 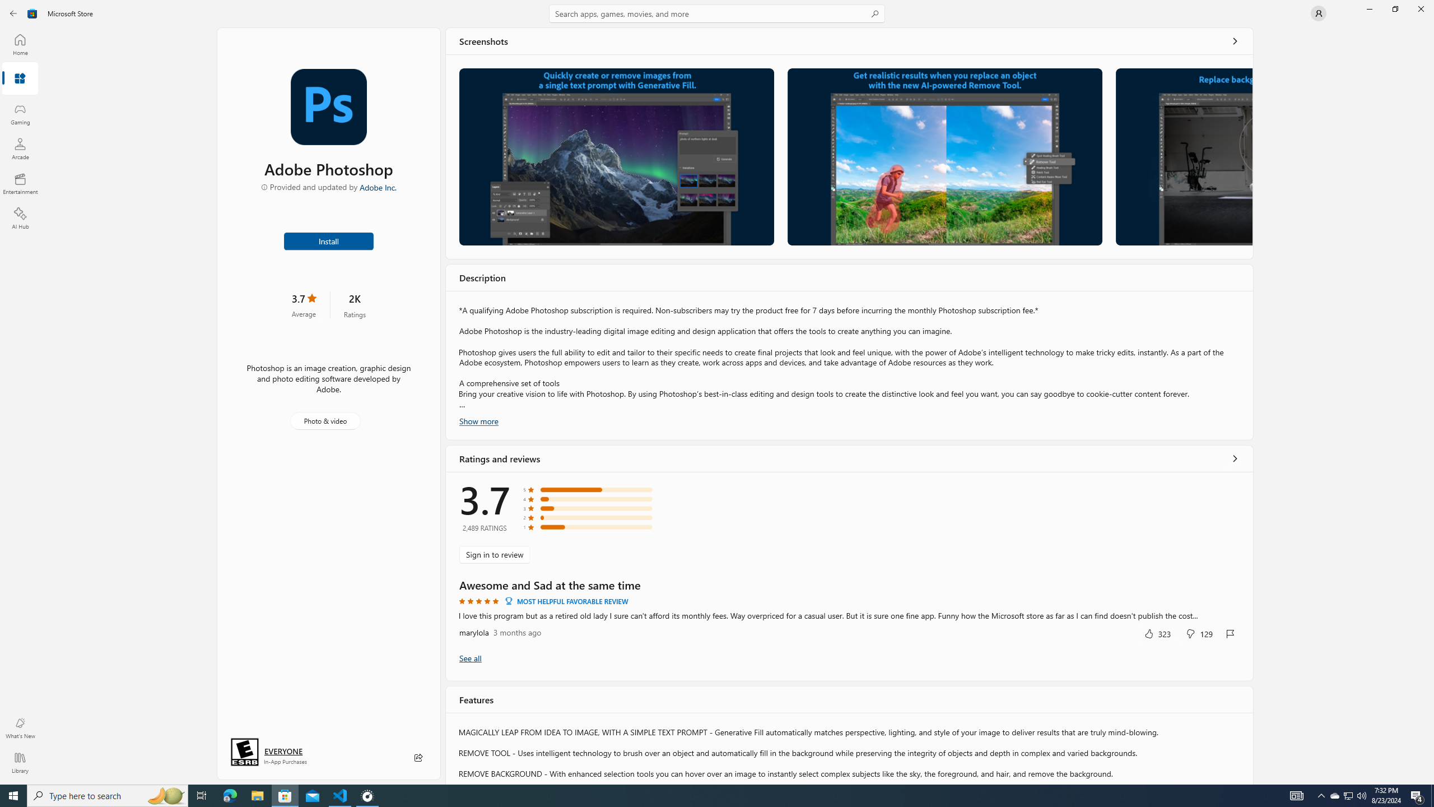 I want to click on Arcade, so click(x=20, y=149).